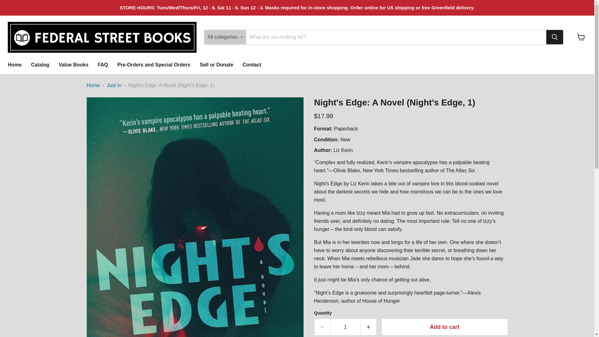 This screenshot has width=599, height=337. What do you see at coordinates (444, 327) in the screenshot?
I see `Add to cart` at bounding box center [444, 327].